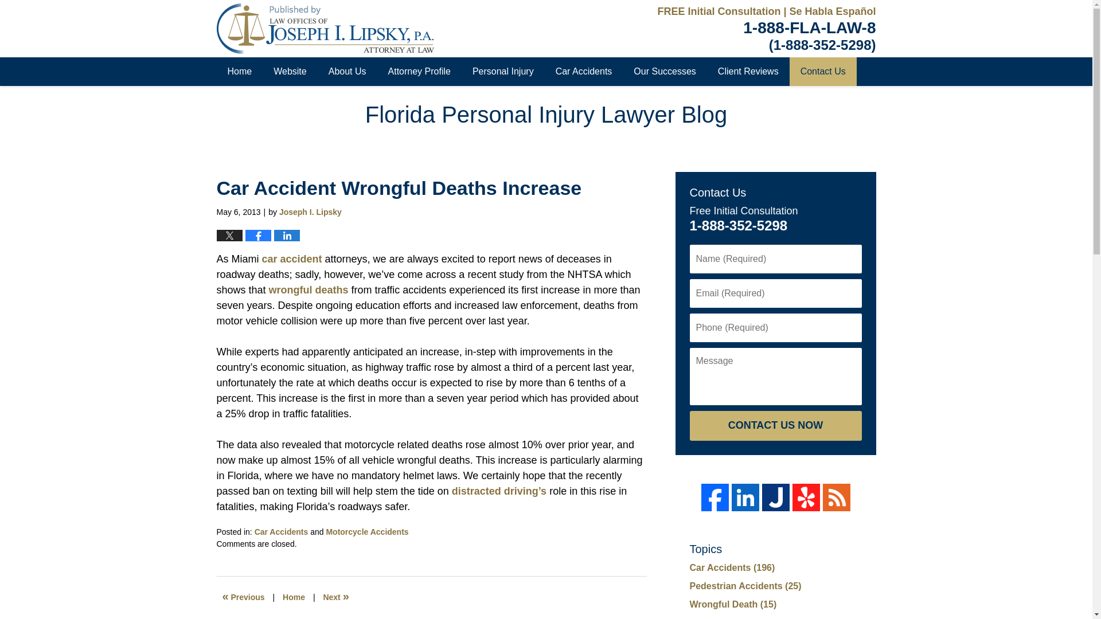  I want to click on Justia, so click(775, 497).